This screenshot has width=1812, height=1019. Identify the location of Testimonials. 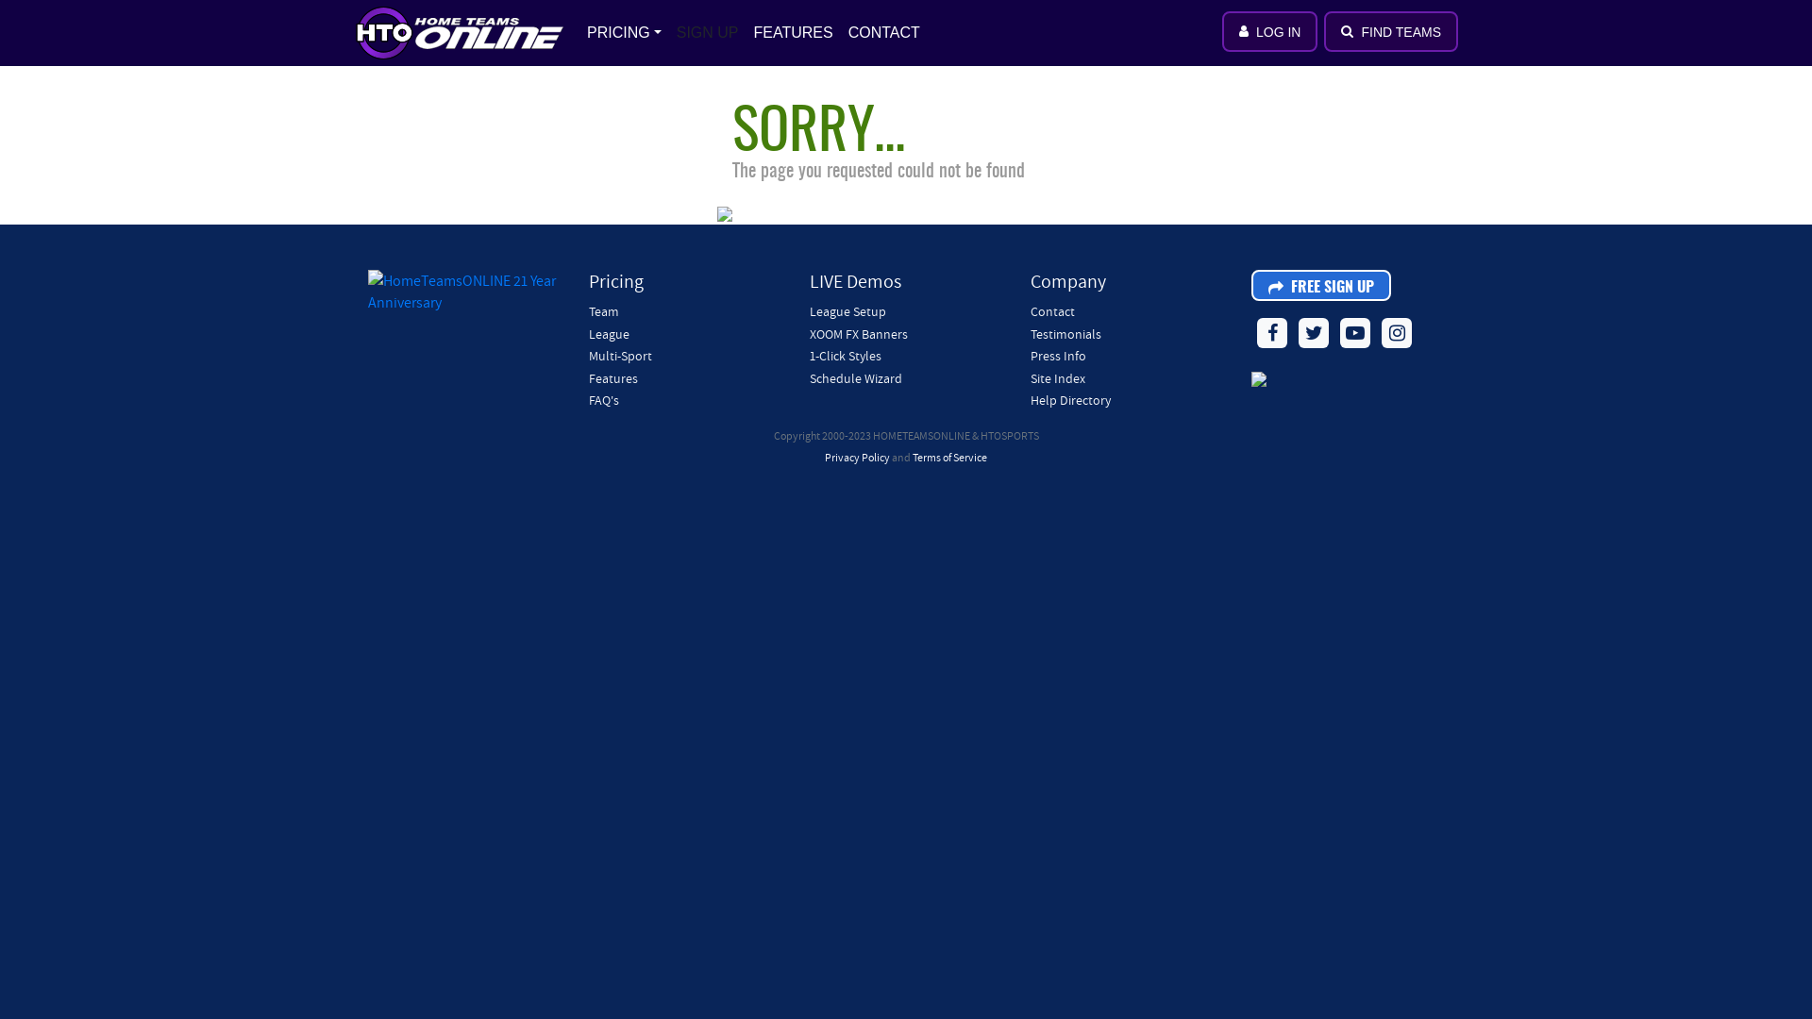
(1066, 334).